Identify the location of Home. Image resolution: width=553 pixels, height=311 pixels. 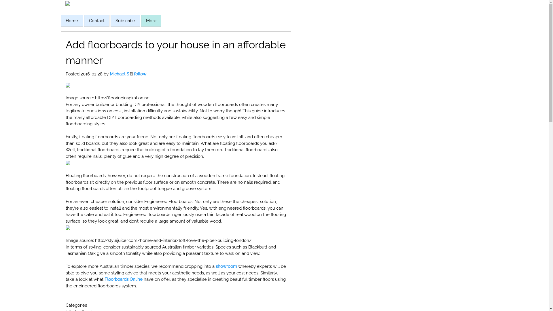
(72, 21).